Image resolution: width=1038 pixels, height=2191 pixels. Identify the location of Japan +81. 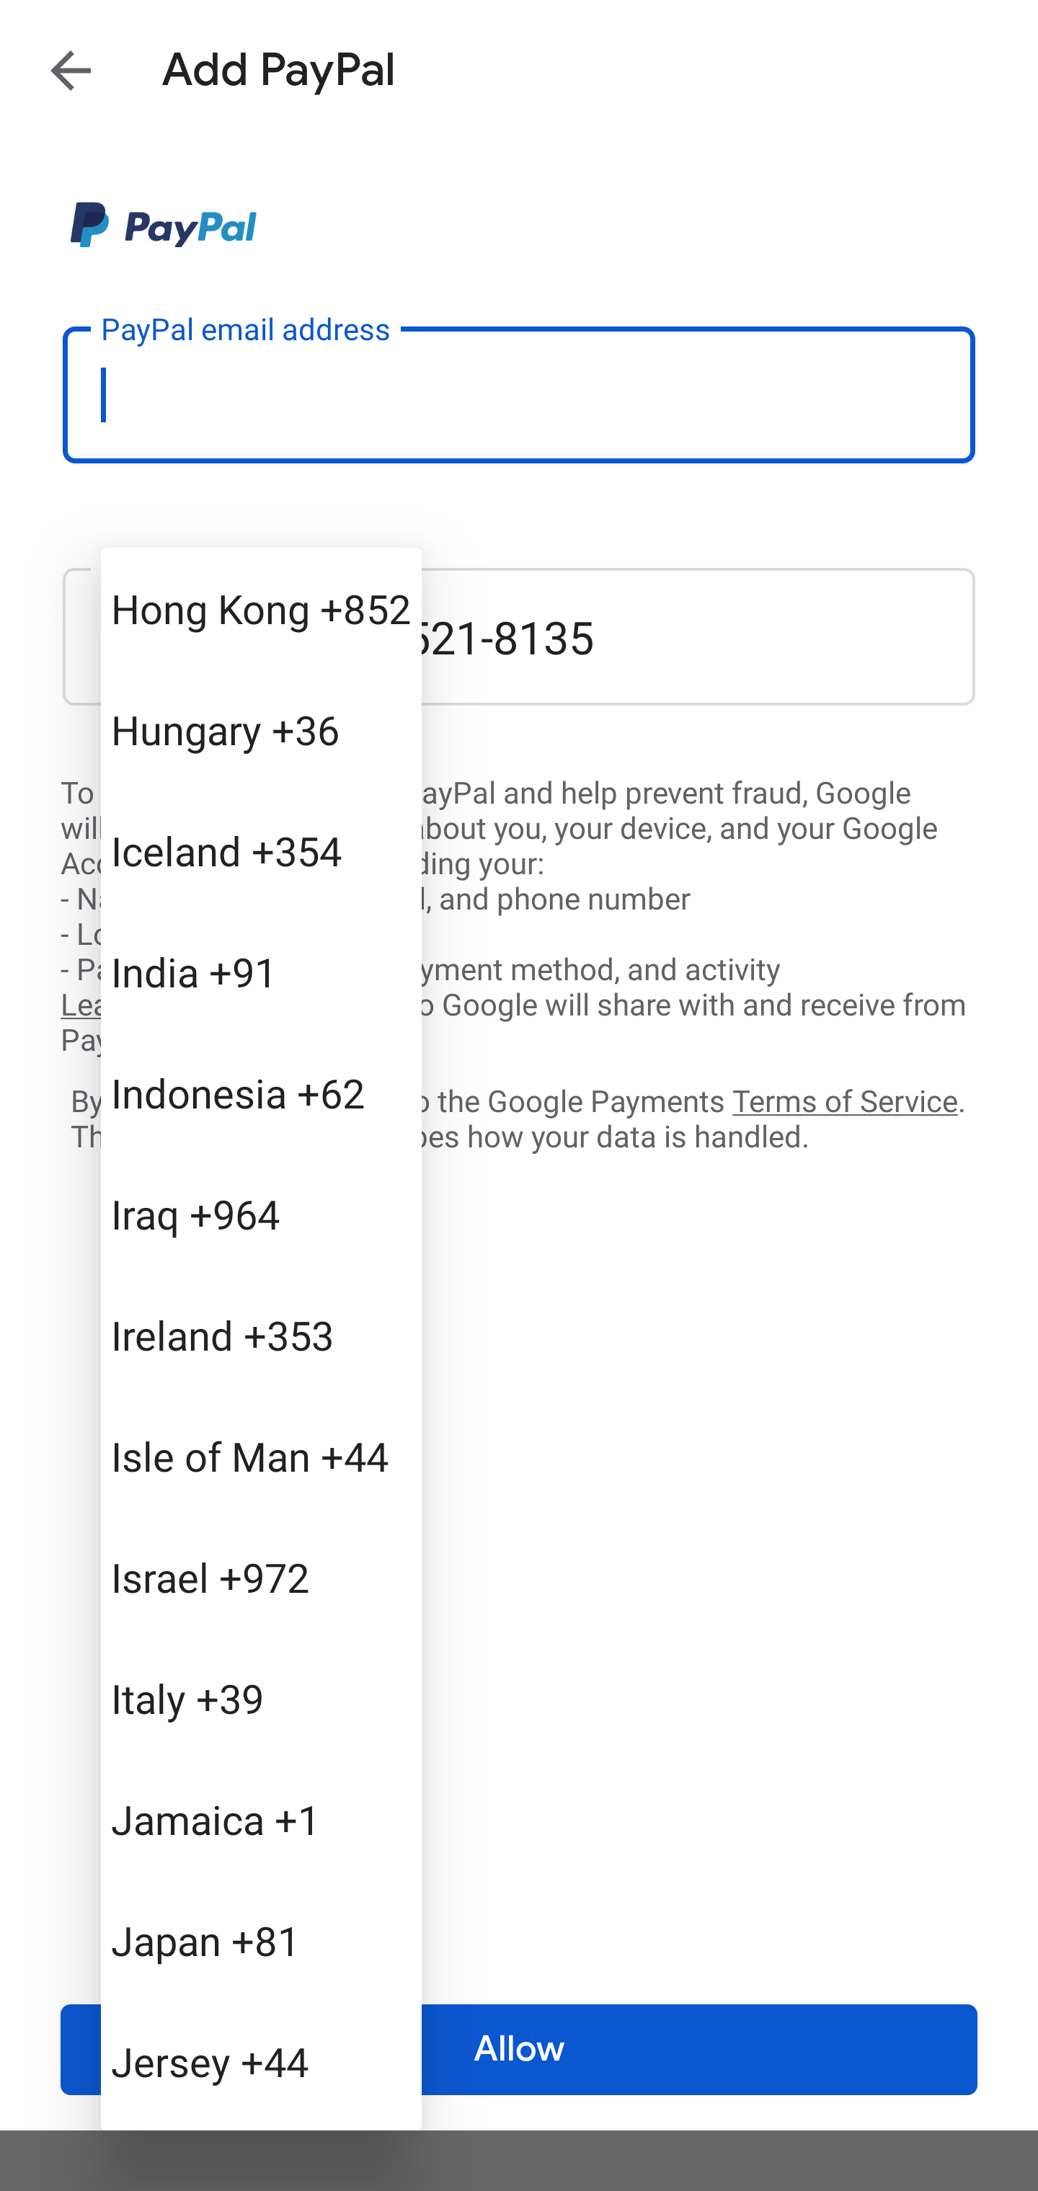
(261, 1940).